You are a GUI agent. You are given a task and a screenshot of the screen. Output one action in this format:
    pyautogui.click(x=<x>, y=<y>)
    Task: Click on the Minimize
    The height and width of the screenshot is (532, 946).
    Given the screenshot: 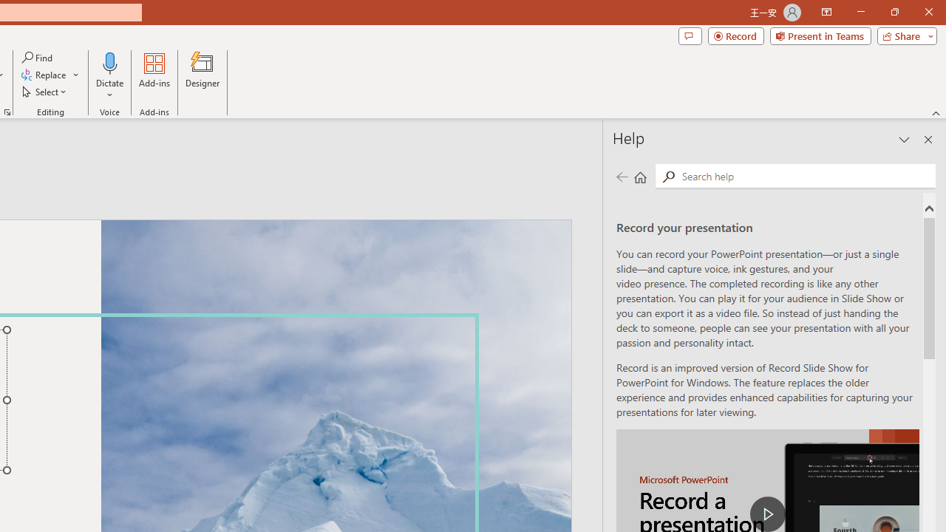 What is the action you would take?
    pyautogui.click(x=860, y=12)
    